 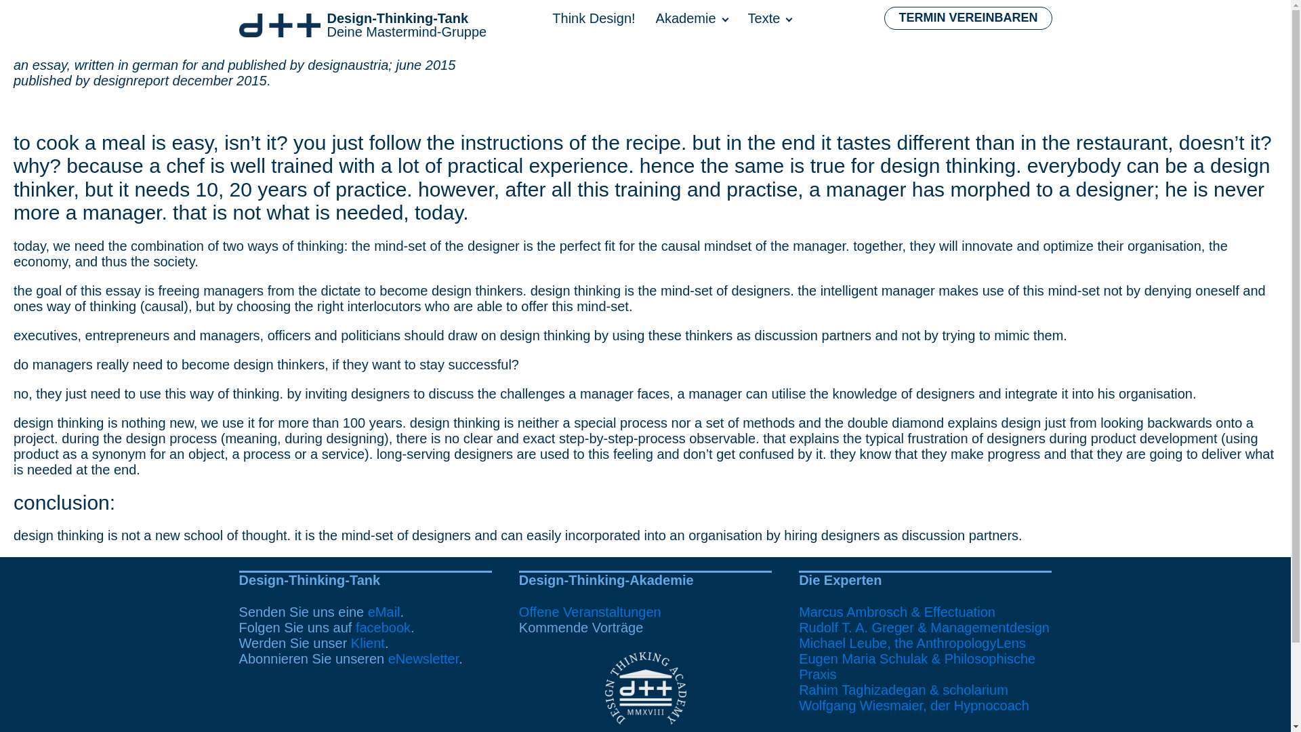 What do you see at coordinates (968, 18) in the screenshot?
I see `TERMIN VEREINBAREN` at bounding box center [968, 18].